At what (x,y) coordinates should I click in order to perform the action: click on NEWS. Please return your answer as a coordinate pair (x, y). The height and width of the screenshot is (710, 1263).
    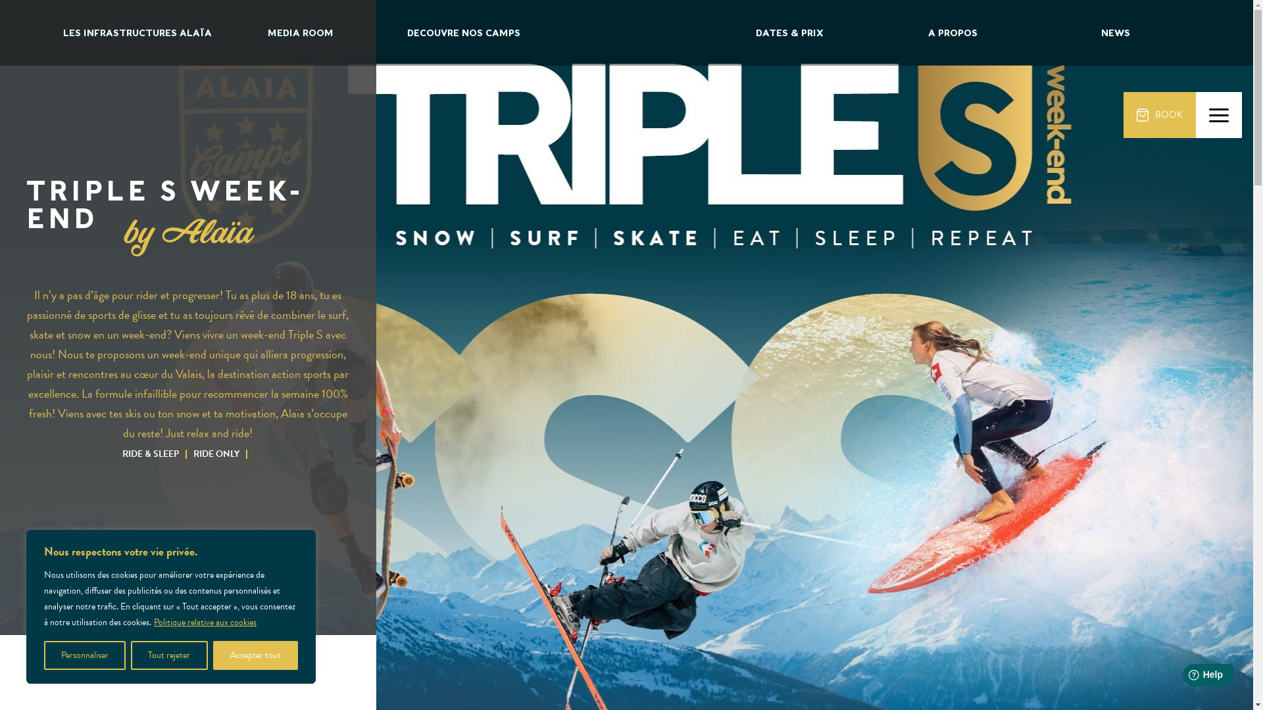
    Looking at the image, I should click on (1116, 33).